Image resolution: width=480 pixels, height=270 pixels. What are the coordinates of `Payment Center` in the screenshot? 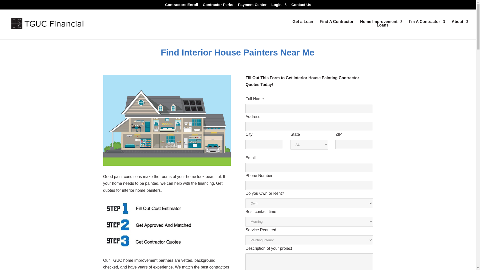 It's located at (151, 225).